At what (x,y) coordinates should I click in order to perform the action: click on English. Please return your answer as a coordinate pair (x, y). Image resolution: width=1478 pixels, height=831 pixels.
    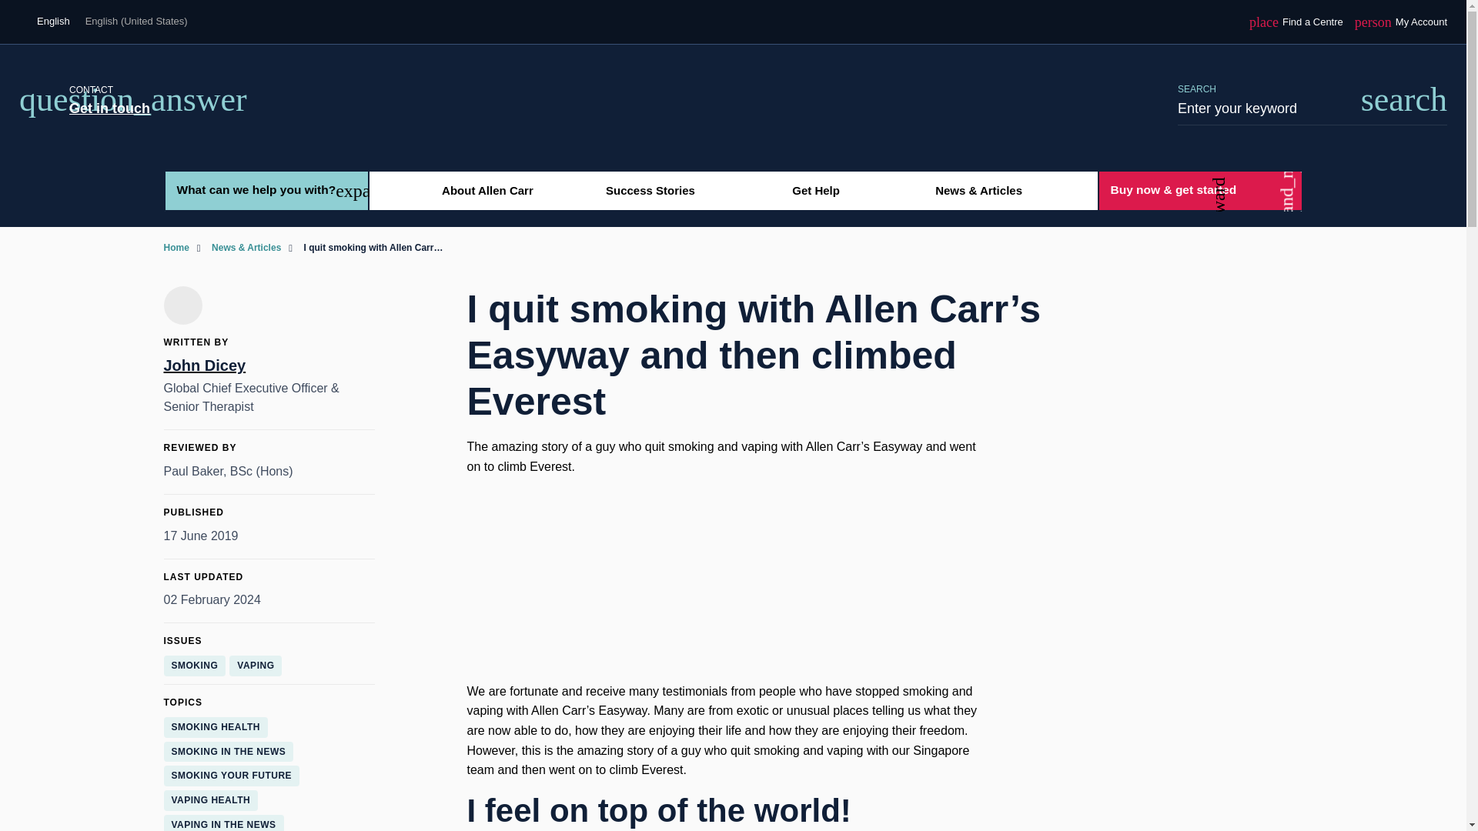
    Looking at the image, I should click on (1401, 22).